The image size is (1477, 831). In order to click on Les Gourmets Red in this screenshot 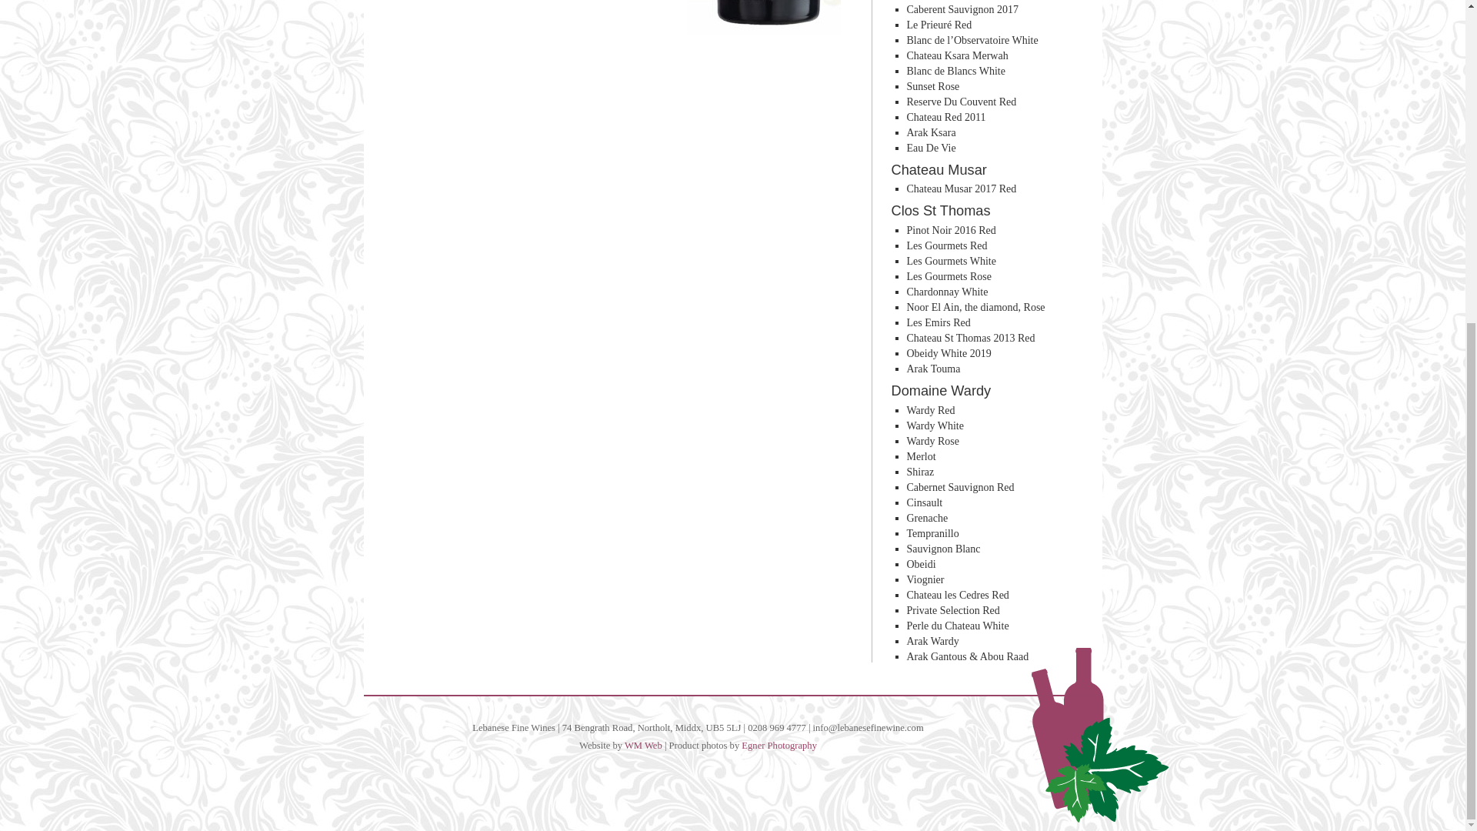, I will do `click(946, 246)`.